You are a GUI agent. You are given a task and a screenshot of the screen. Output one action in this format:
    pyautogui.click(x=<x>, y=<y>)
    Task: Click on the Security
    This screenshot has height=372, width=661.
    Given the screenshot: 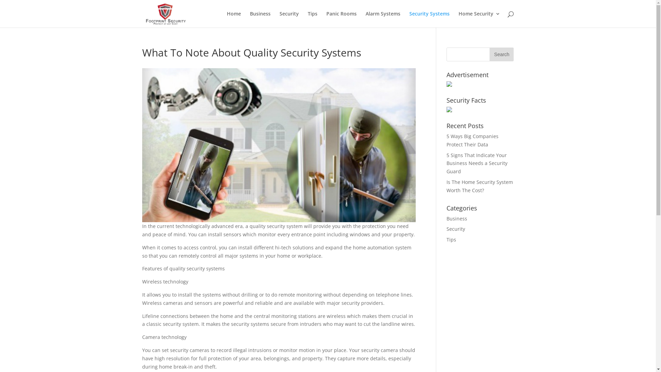 What is the action you would take?
    pyautogui.click(x=456, y=229)
    